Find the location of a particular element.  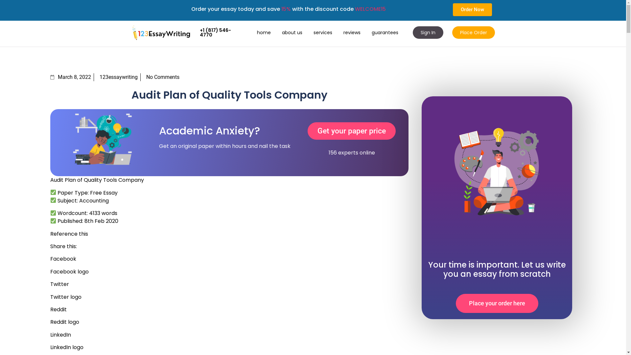

March 8, 2022 is located at coordinates (70, 77).